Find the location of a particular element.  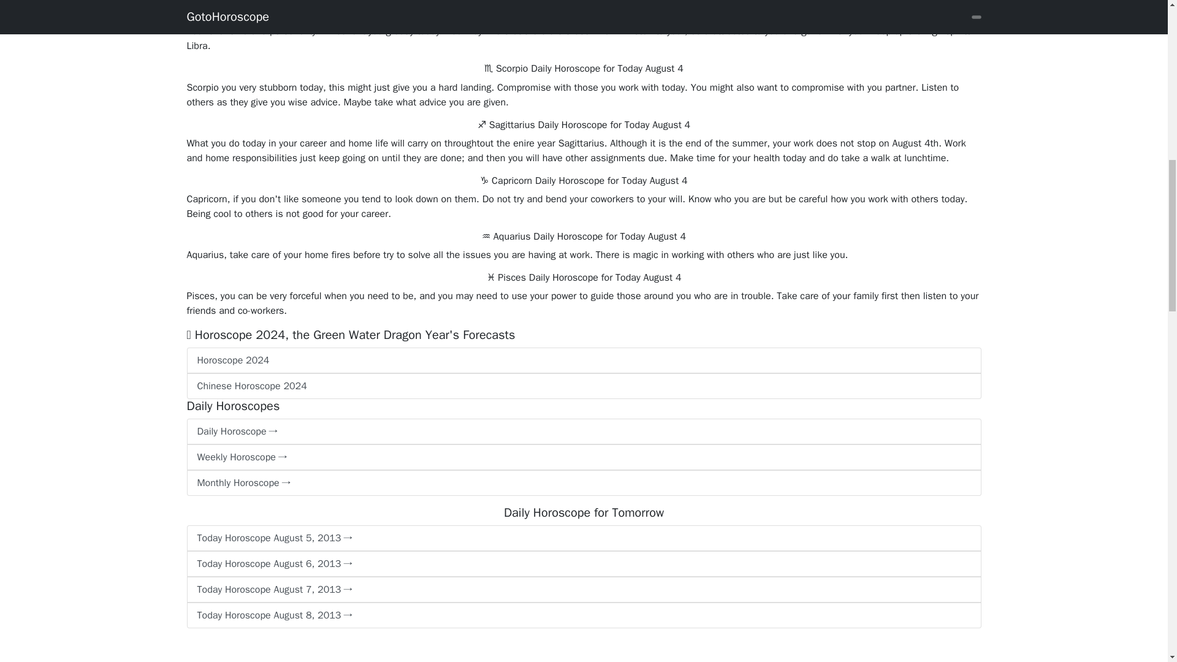

Monthly Horoscope is located at coordinates (583, 482).